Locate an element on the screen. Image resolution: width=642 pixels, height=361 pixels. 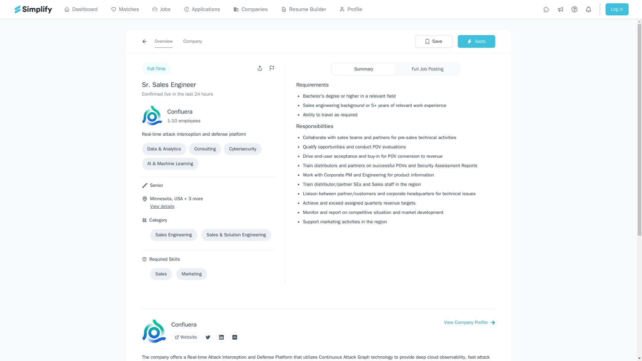
Companies is located at coordinates (250, 9).